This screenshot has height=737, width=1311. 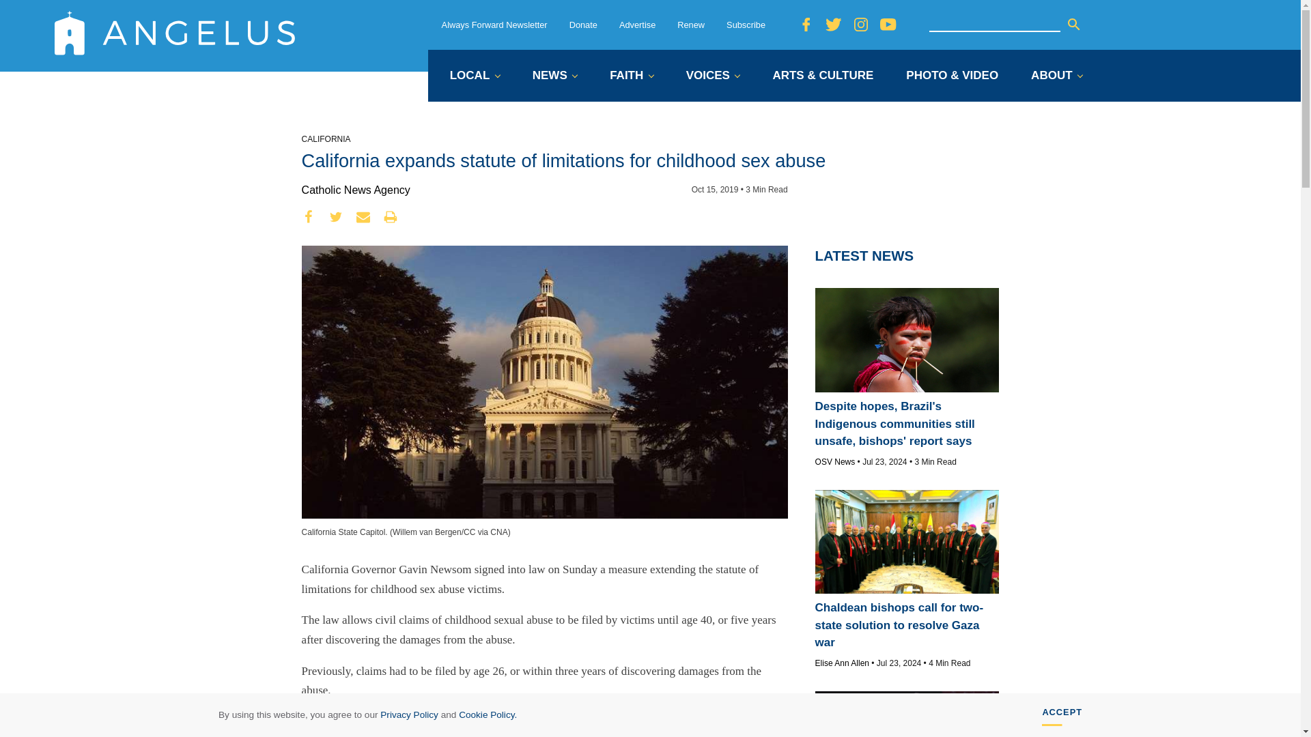 I want to click on facebook, so click(x=309, y=217).